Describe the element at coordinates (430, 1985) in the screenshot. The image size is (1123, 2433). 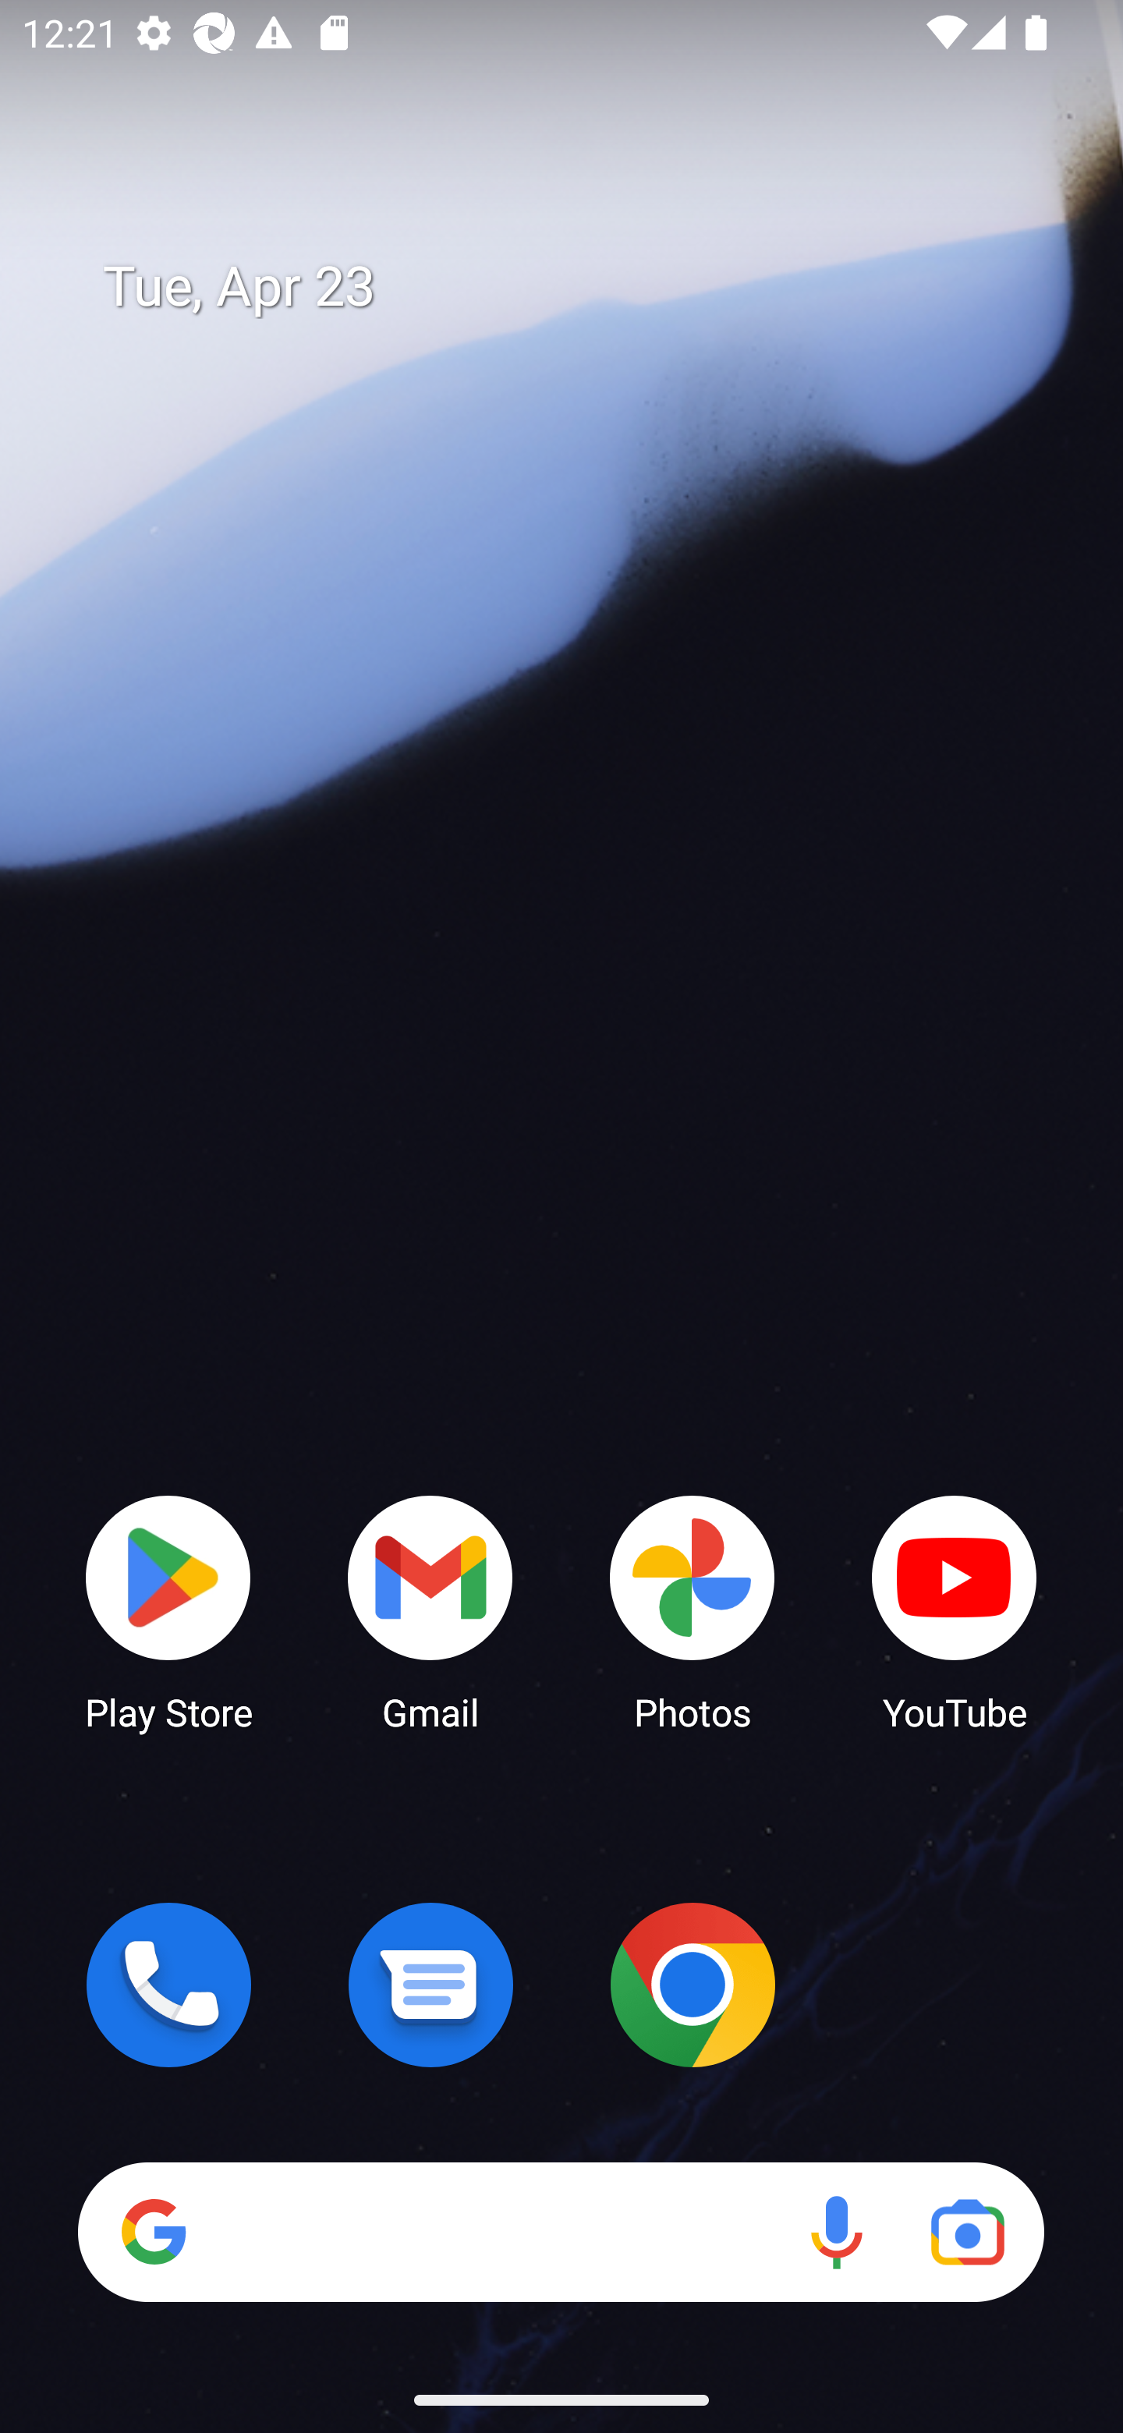
I see `Messages` at that location.